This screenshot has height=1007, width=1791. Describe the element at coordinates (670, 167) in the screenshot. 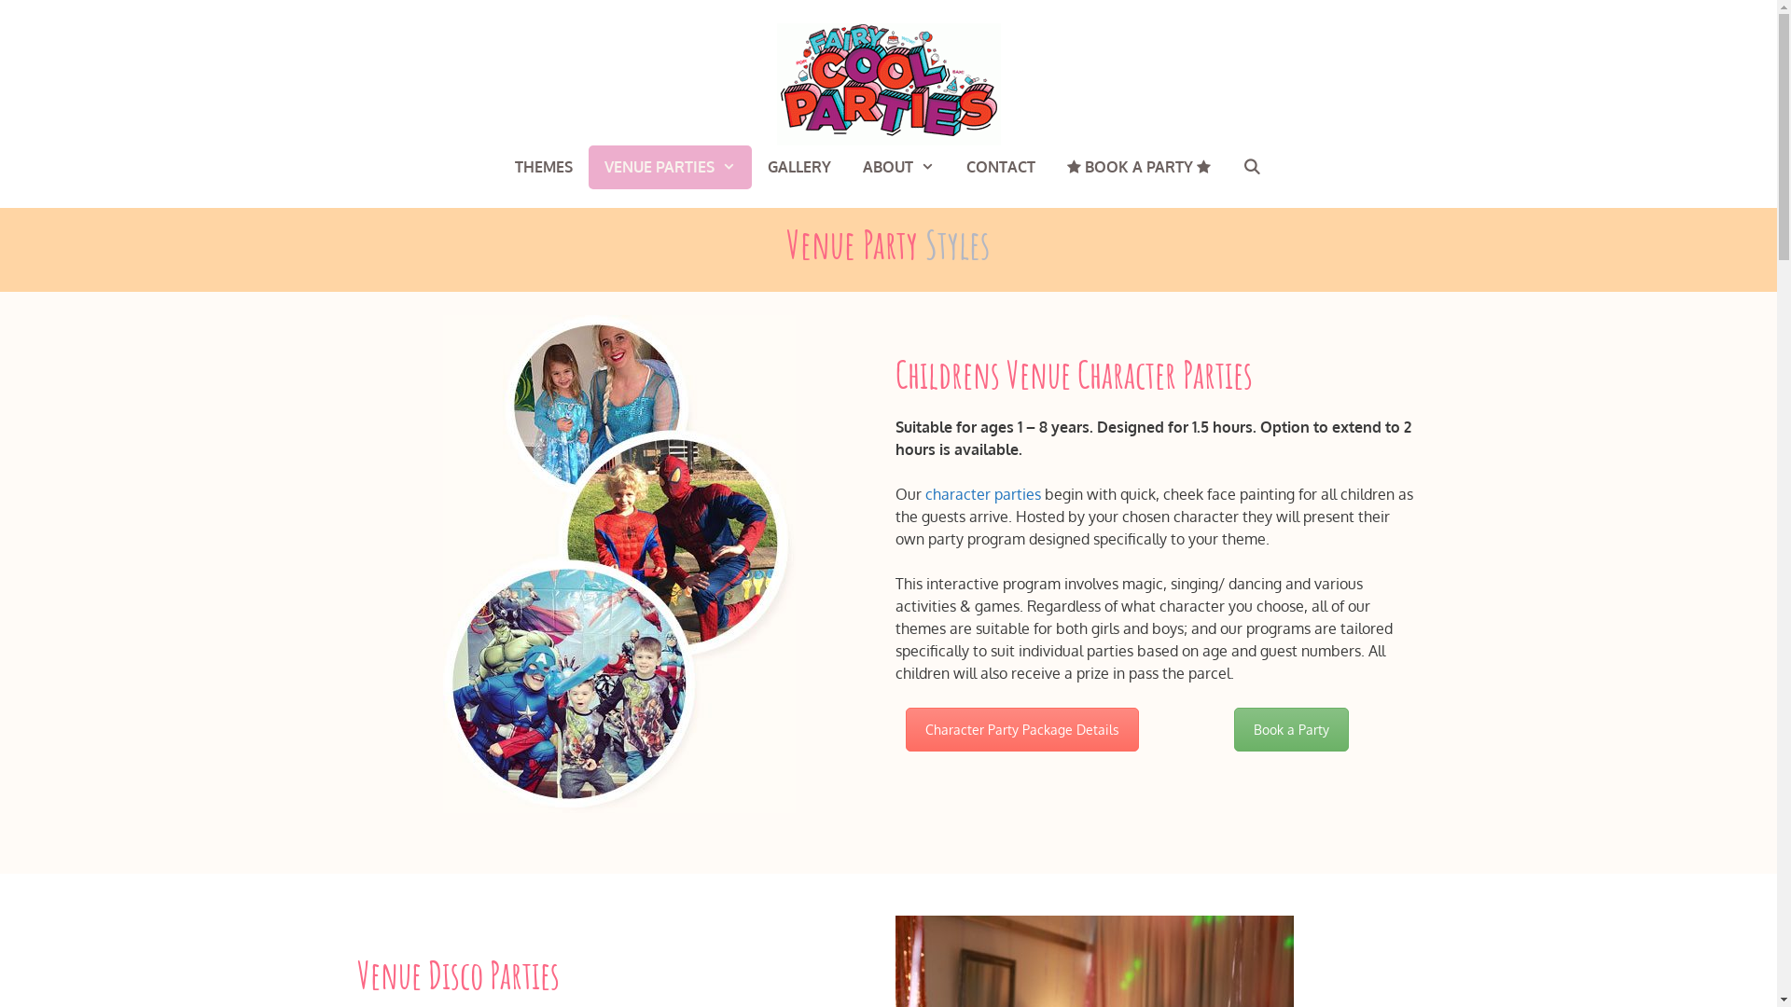

I see `VENUE PARTIES` at that location.